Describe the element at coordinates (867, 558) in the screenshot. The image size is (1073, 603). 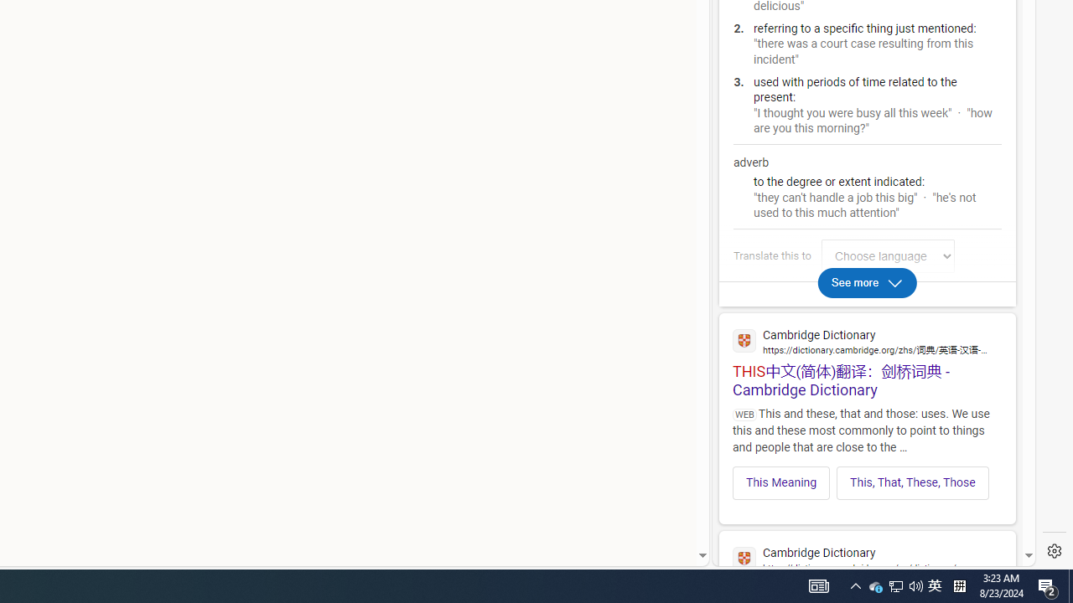
I see `Cambridge Dictionary` at that location.